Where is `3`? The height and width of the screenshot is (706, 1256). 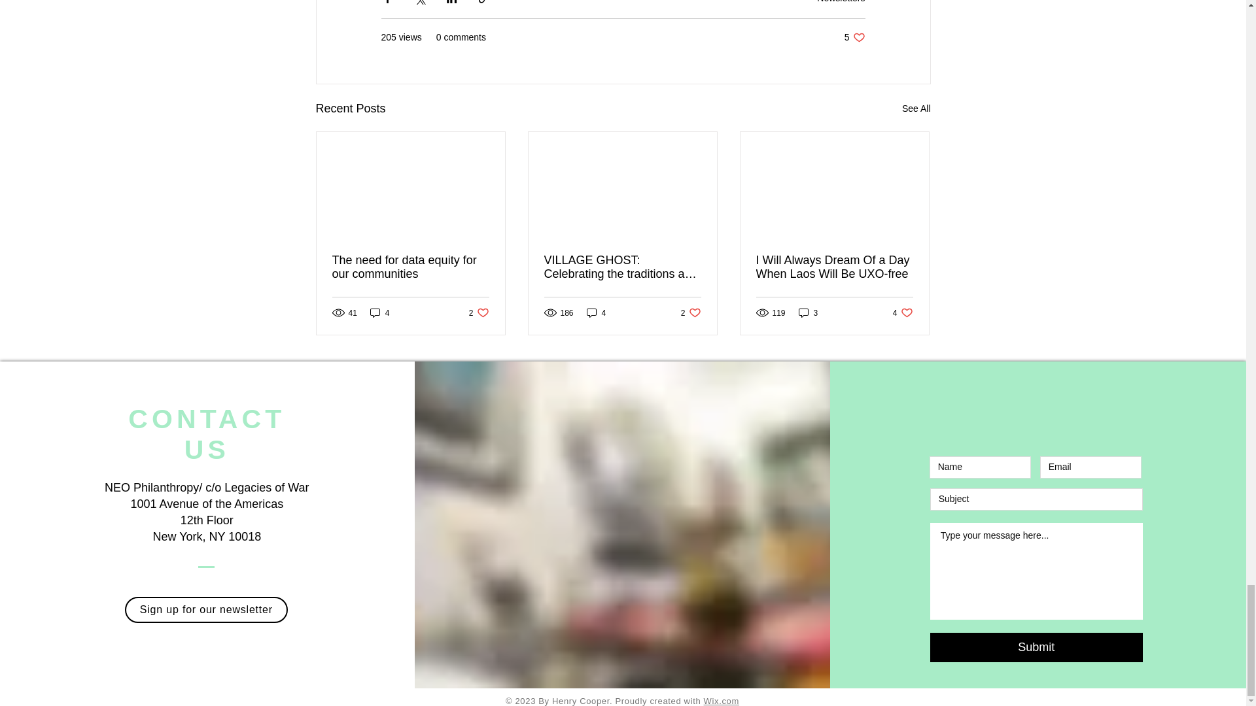 3 is located at coordinates (411, 267).